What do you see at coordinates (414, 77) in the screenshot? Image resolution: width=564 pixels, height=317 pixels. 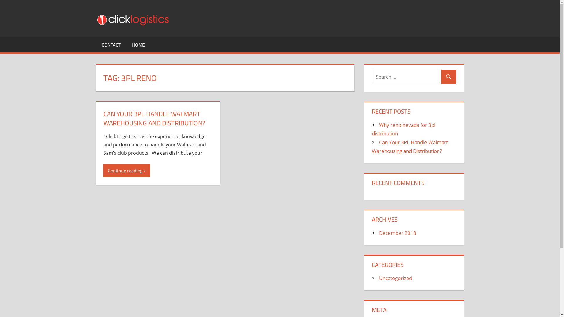 I see `Search for:` at bounding box center [414, 77].